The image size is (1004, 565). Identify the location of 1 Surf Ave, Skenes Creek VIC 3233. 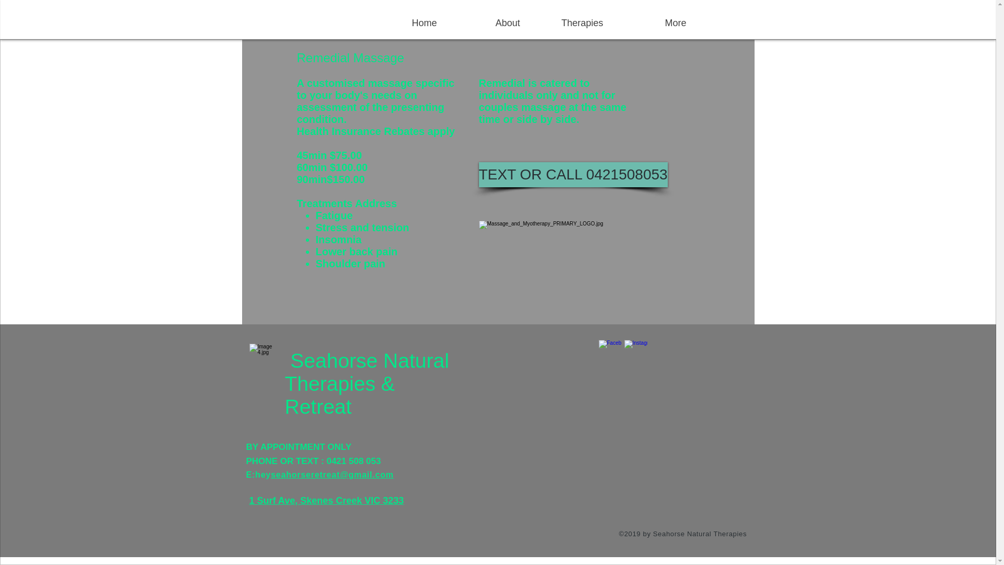
(326, 500).